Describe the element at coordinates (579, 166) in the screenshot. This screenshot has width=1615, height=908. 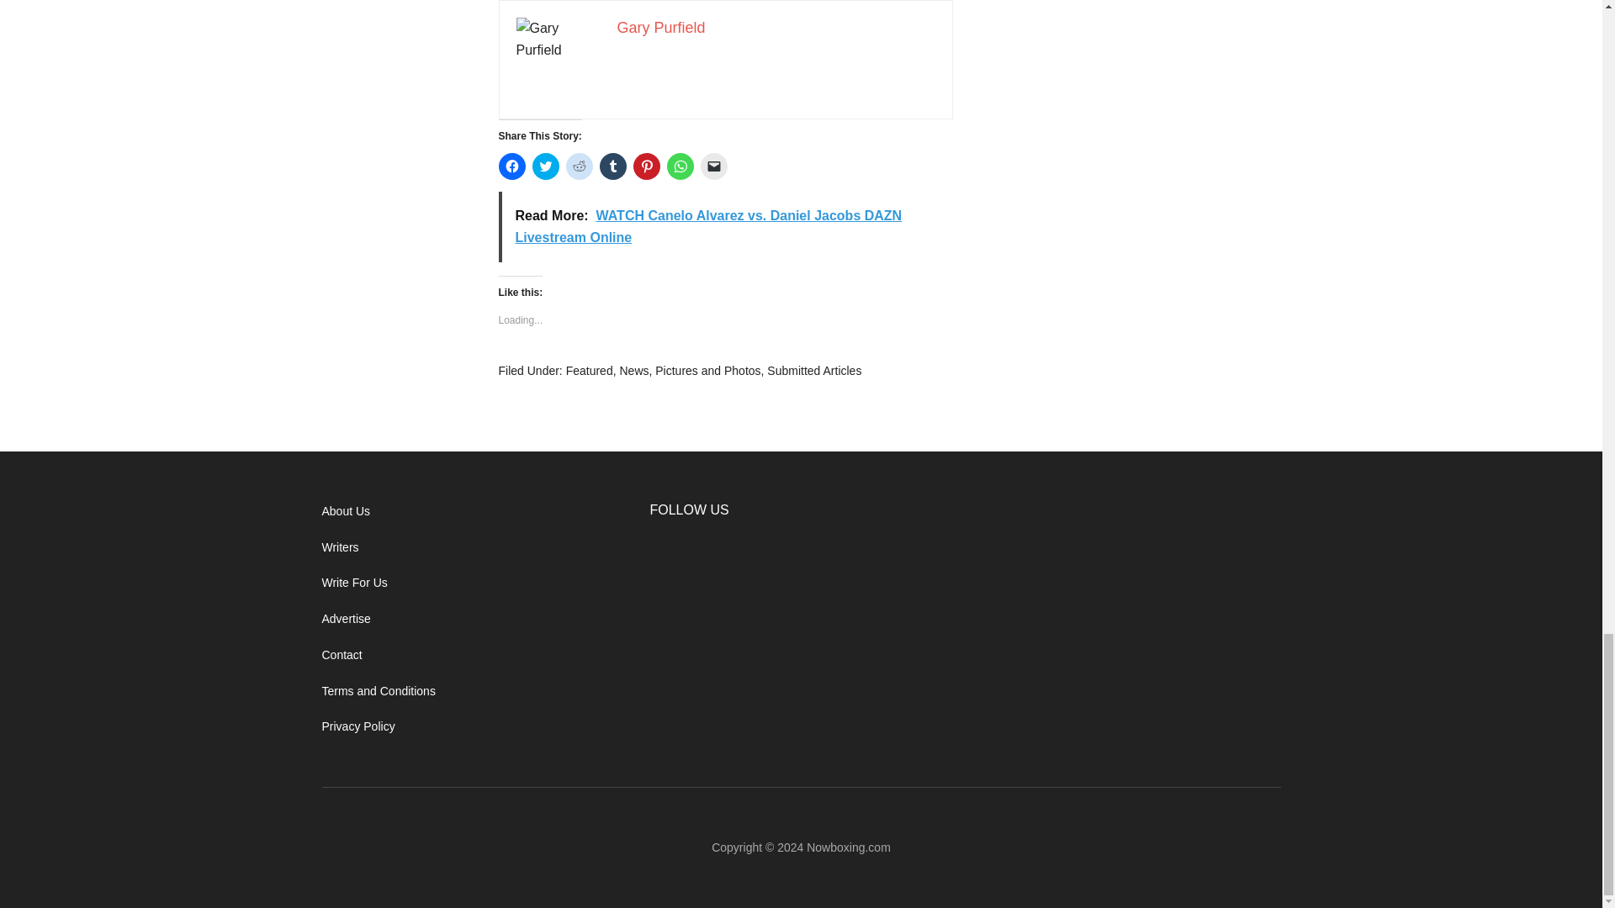
I see `Click to share on Reddit` at that location.